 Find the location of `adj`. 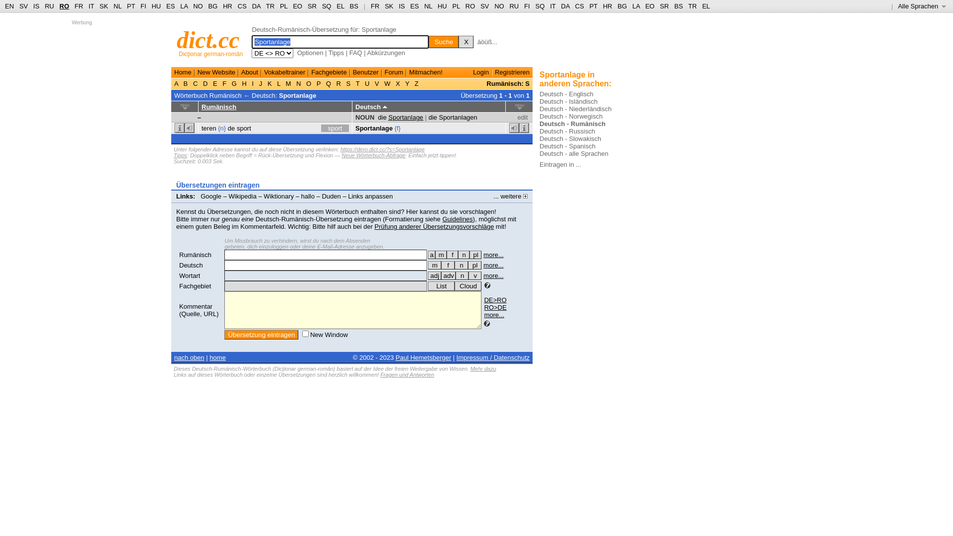

adj is located at coordinates (435, 276).